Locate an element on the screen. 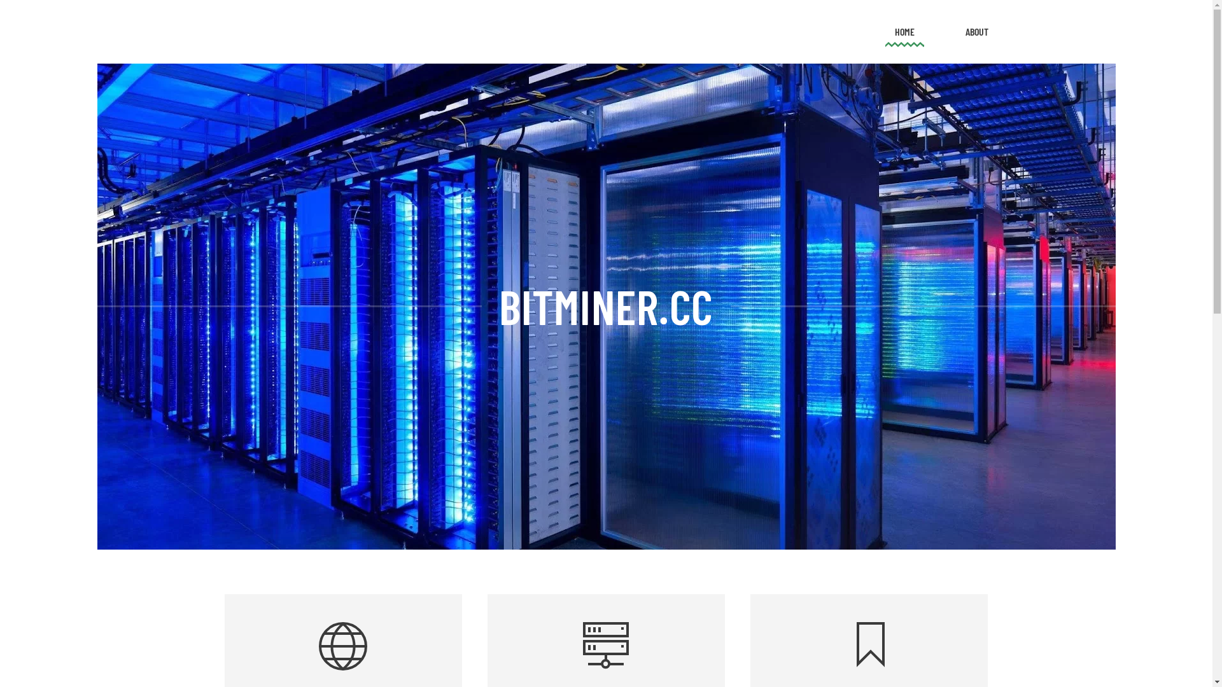 Image resolution: width=1222 pixels, height=687 pixels. ABOUT is located at coordinates (976, 32).